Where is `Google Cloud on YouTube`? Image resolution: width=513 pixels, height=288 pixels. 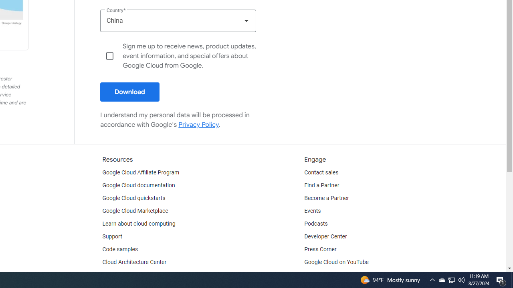 Google Cloud on YouTube is located at coordinates (337, 262).